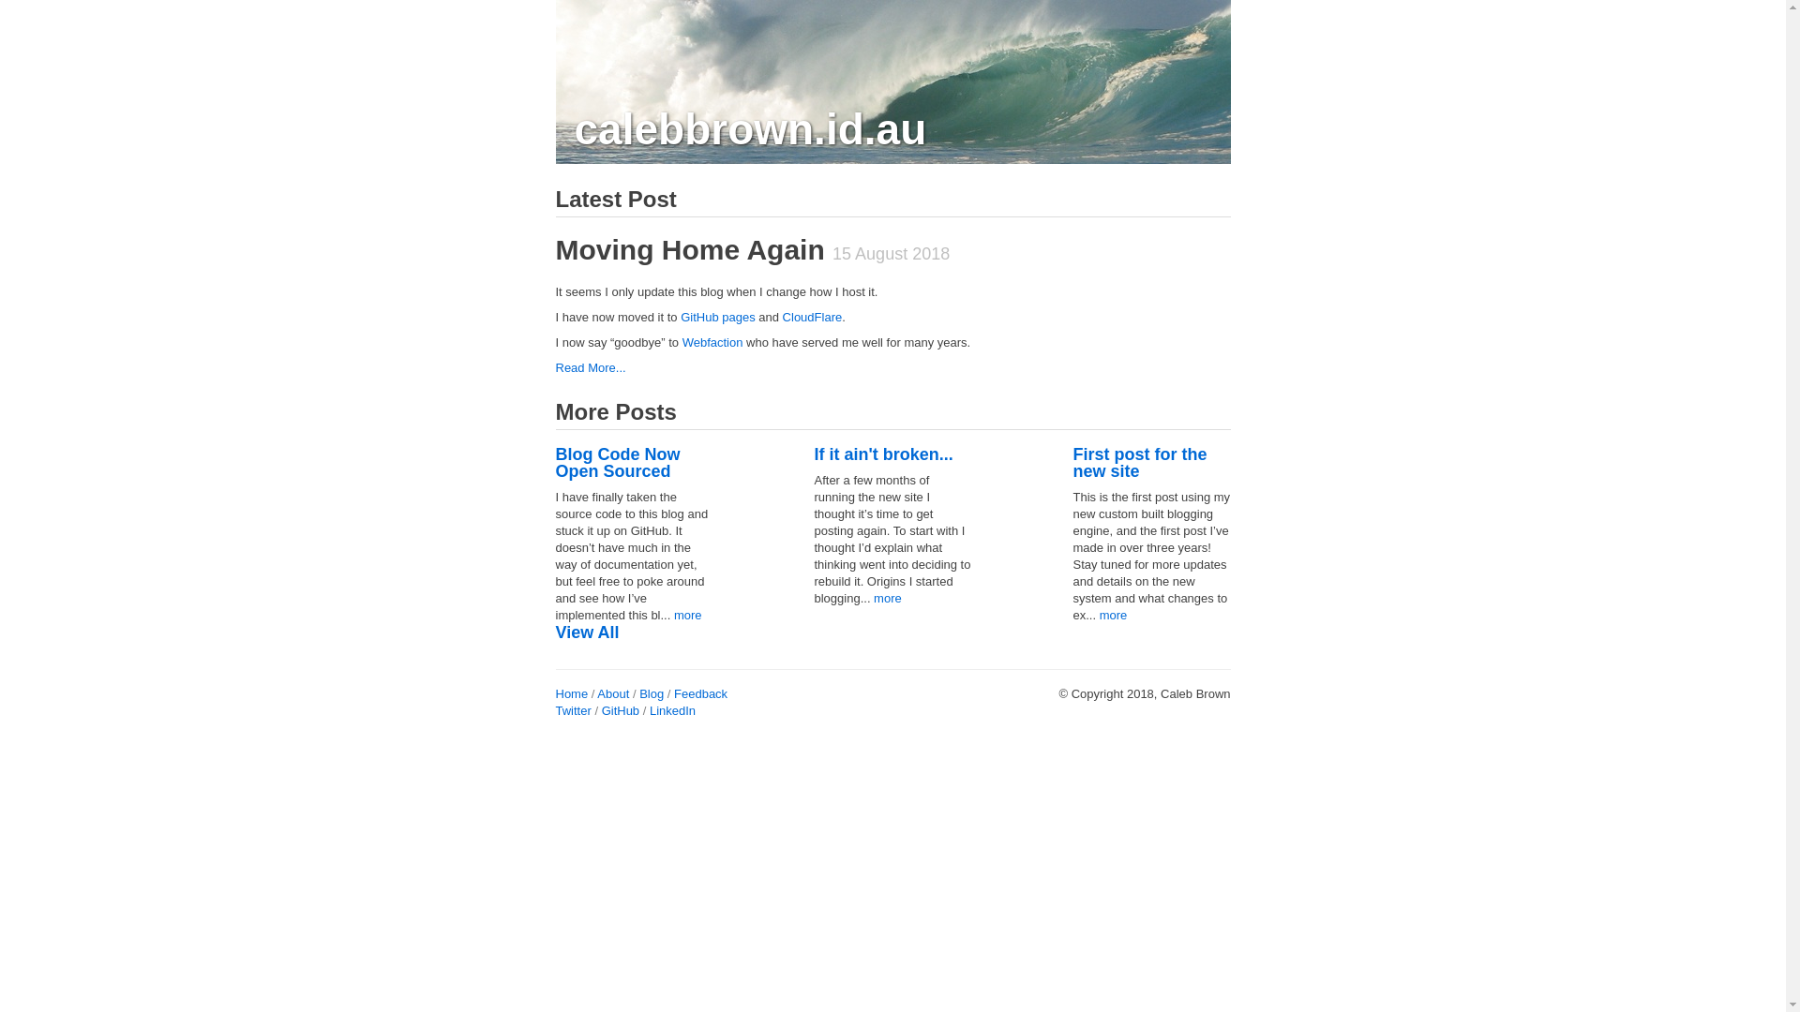 Image resolution: width=1800 pixels, height=1012 pixels. What do you see at coordinates (1140, 463) in the screenshot?
I see `First post for the new site` at bounding box center [1140, 463].